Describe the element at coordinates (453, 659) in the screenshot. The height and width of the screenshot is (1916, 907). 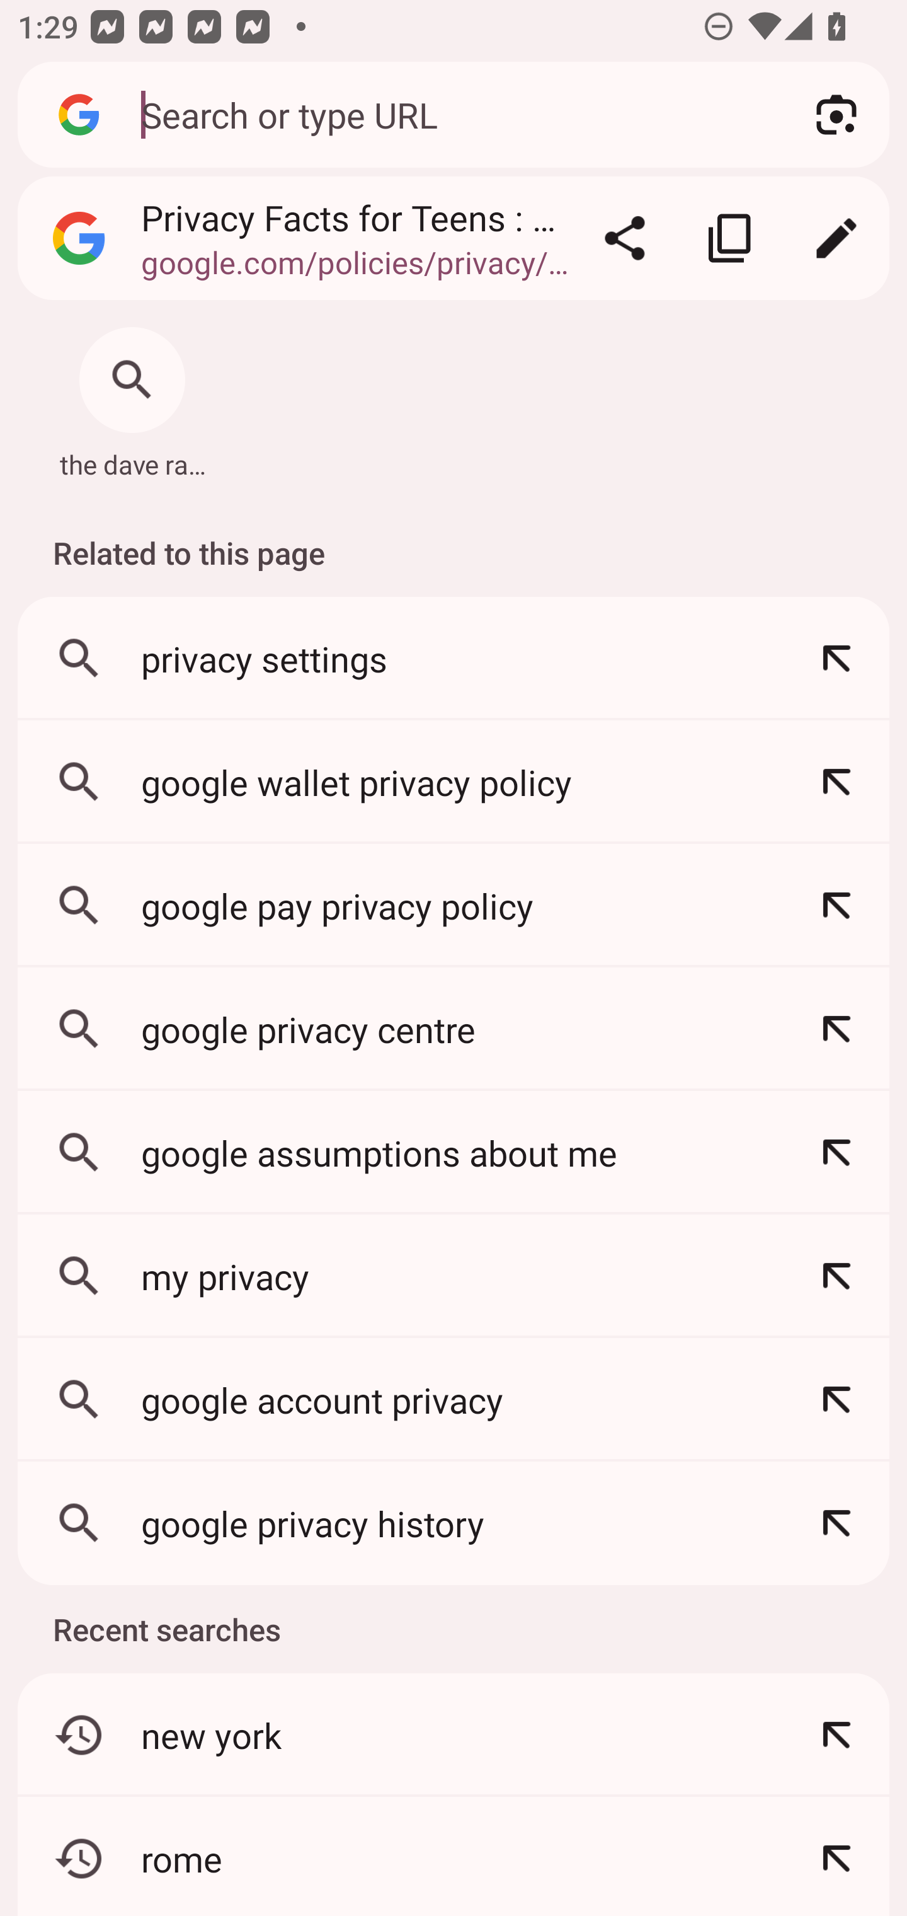
I see `privacy settings Refine: privacy settings` at that location.